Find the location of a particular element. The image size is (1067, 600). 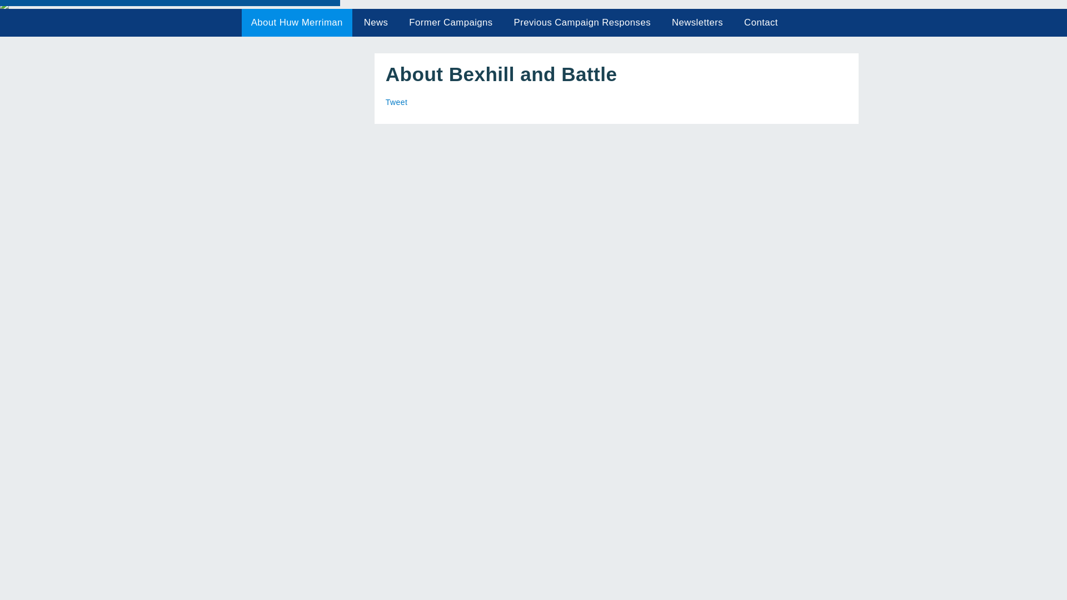

News is located at coordinates (376, 22).